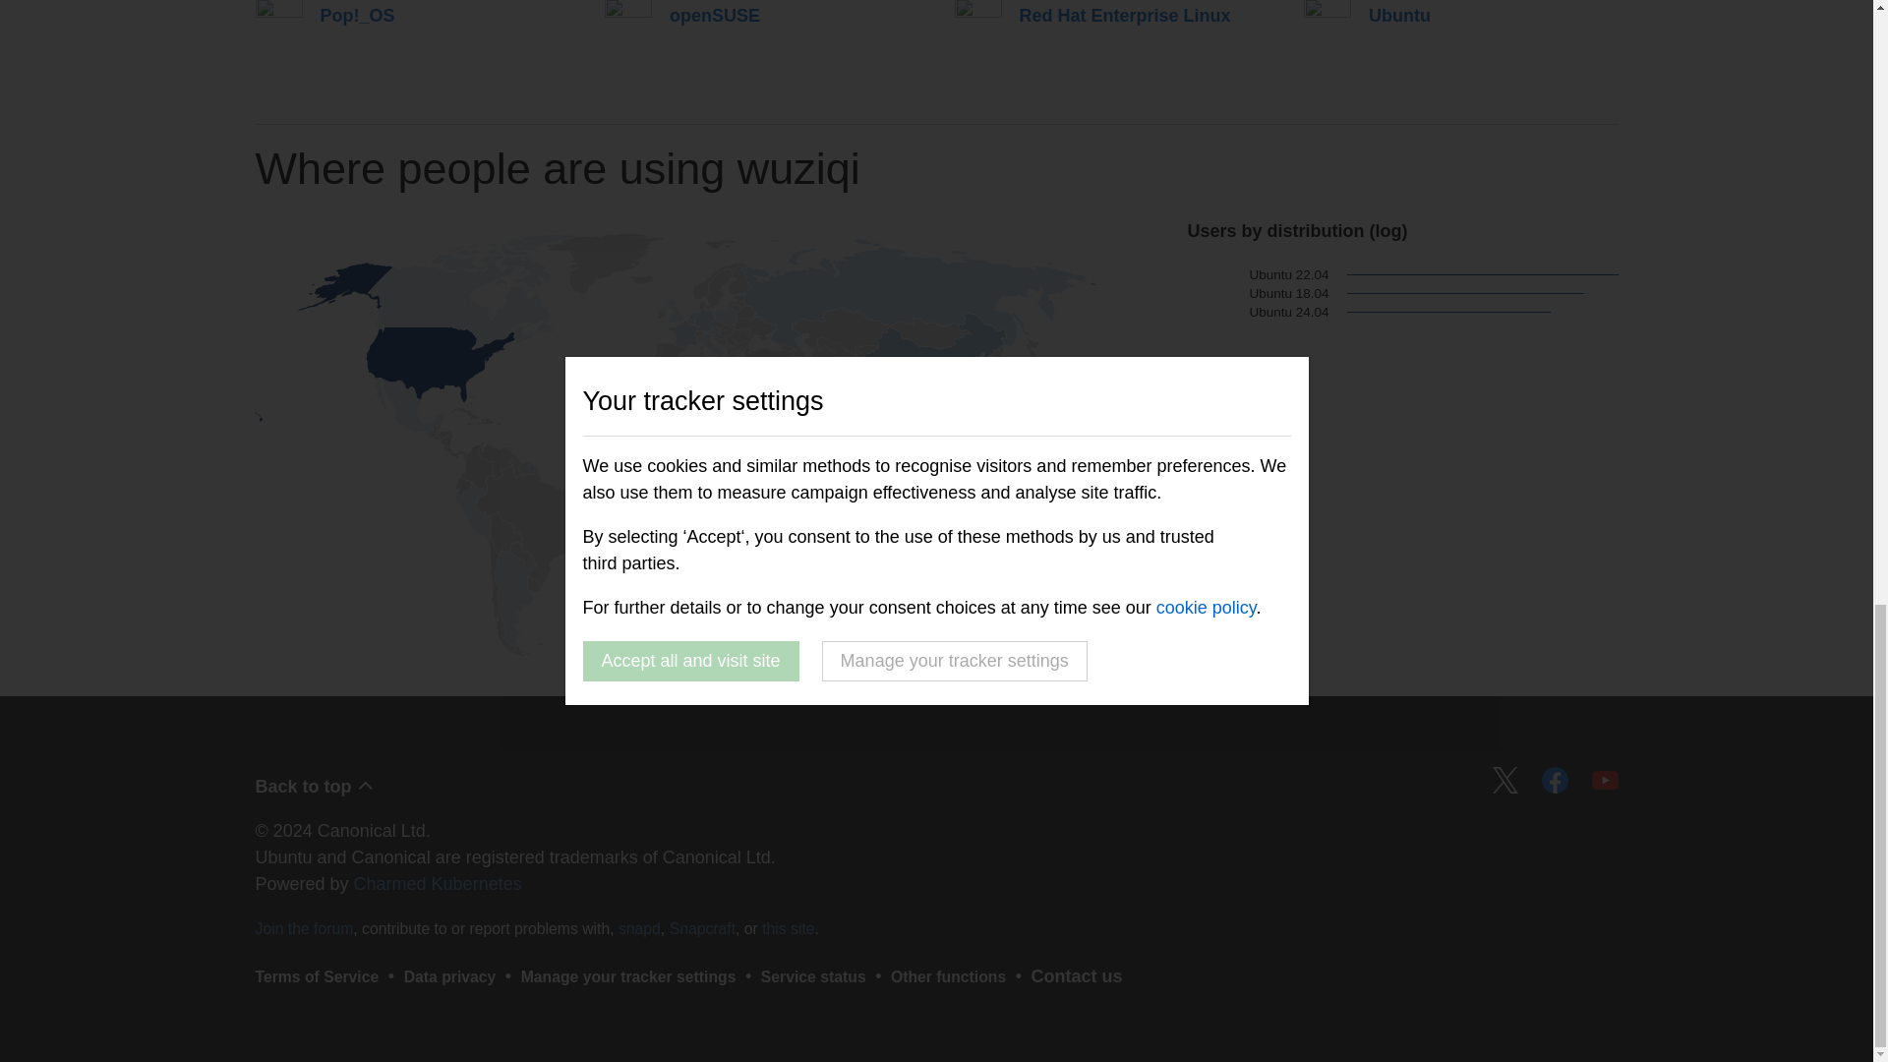 This screenshot has height=1062, width=1888. Describe the element at coordinates (1258, 293) in the screenshot. I see `Ubuntu 18.04` at that location.